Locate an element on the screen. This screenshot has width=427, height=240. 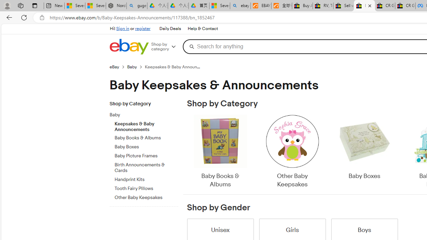
Tooth Fairy Pillows is located at coordinates (146, 189).